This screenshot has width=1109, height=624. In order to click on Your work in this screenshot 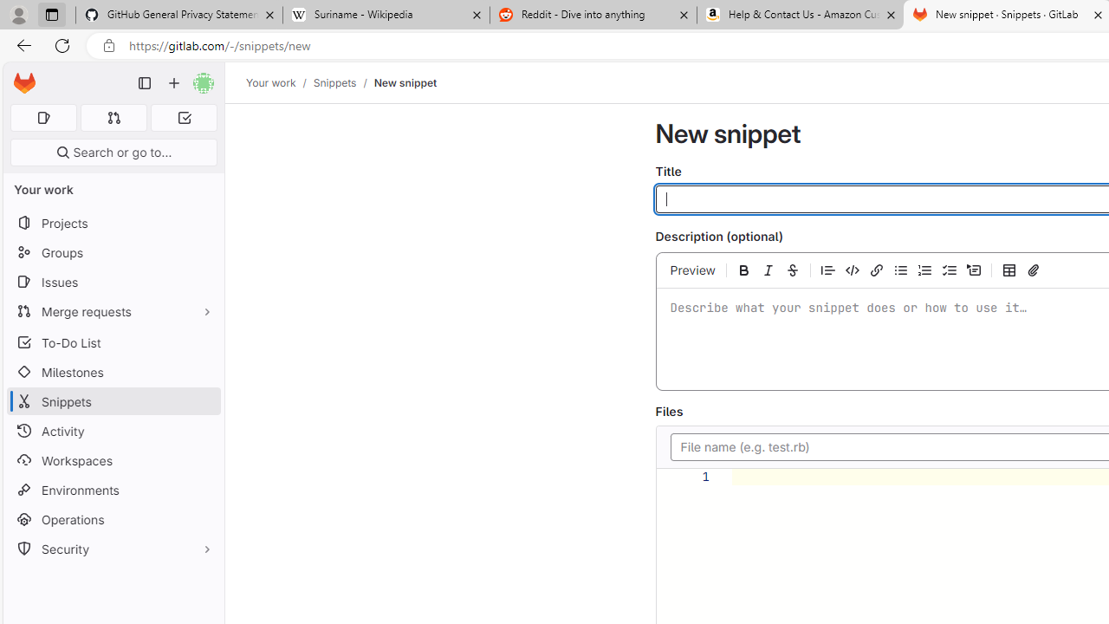, I will do `click(270, 82)`.